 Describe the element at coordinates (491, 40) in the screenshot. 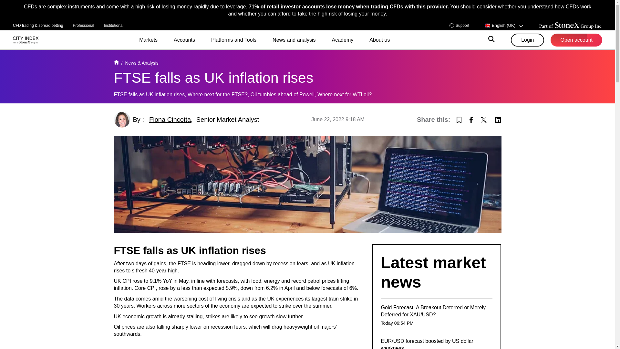

I see `search` at that location.